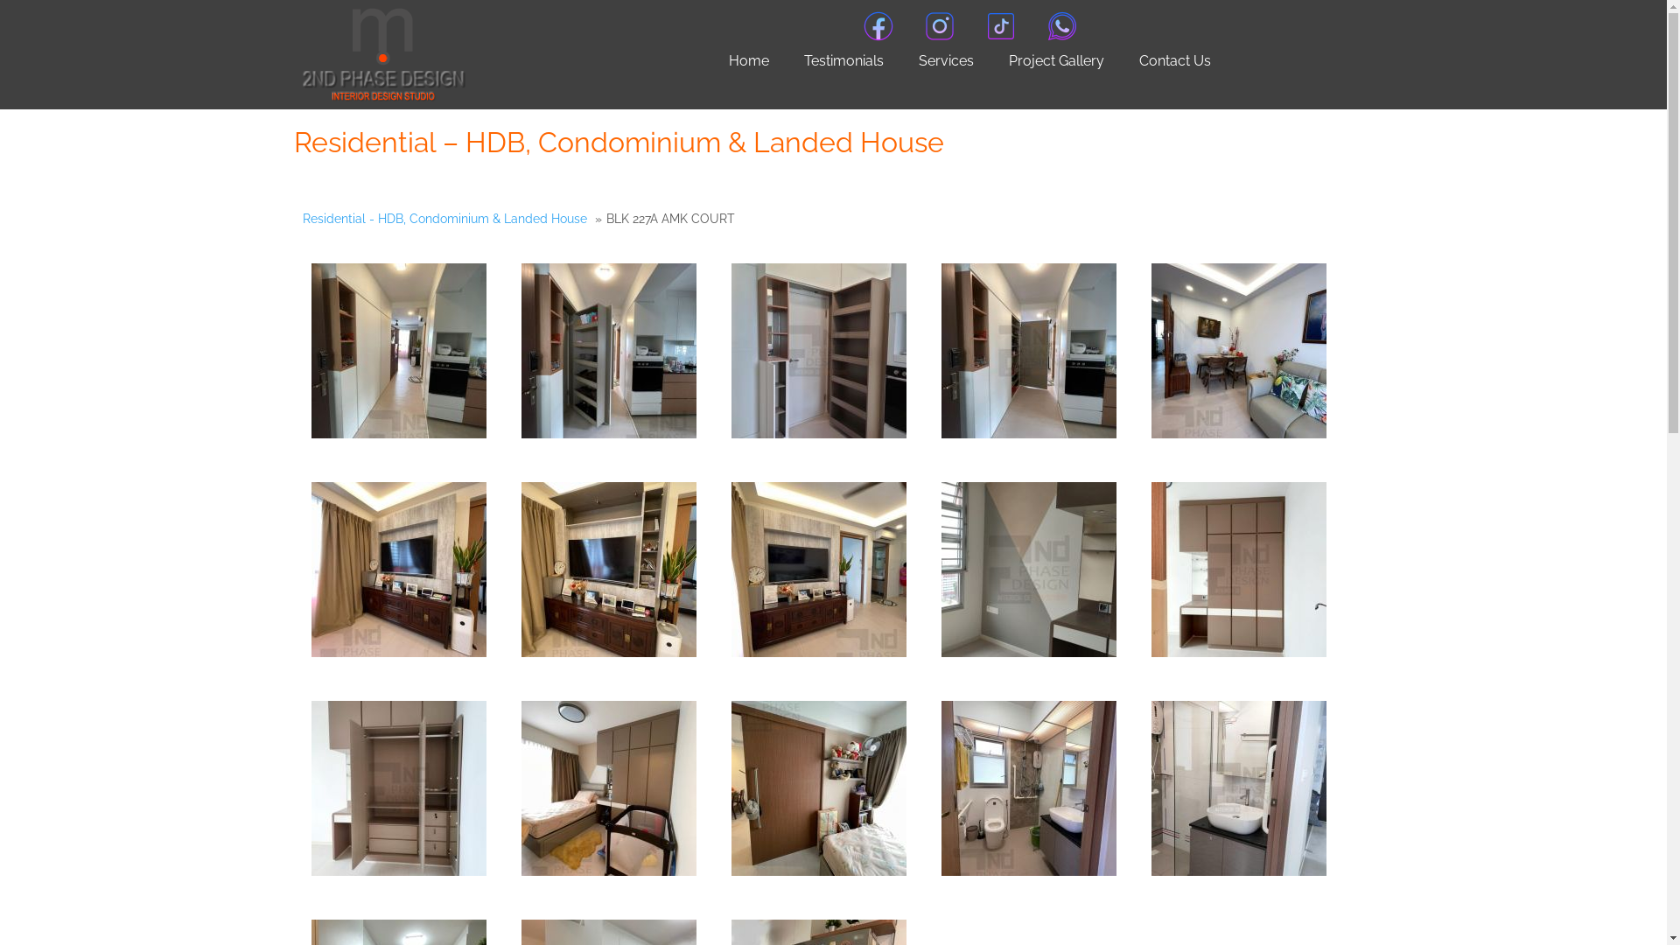  Describe the element at coordinates (843, 61) in the screenshot. I see `Testimonials` at that location.